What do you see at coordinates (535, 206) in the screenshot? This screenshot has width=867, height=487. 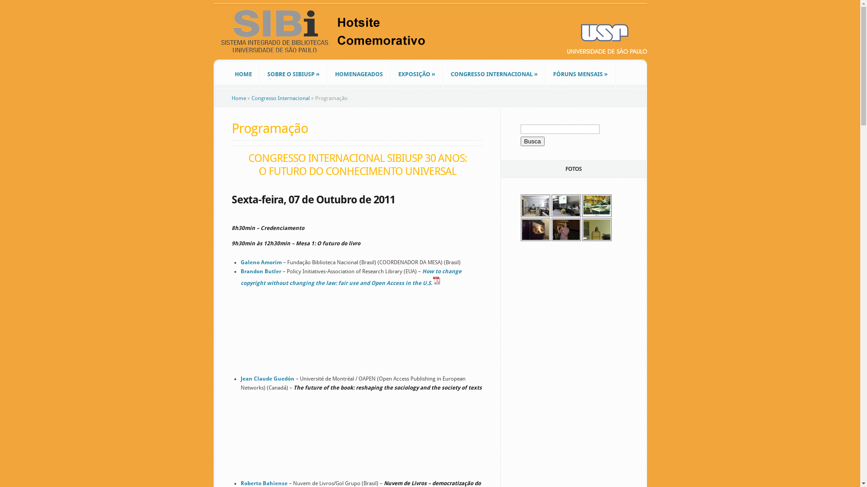 I see `CEBIMAR (3)` at bounding box center [535, 206].